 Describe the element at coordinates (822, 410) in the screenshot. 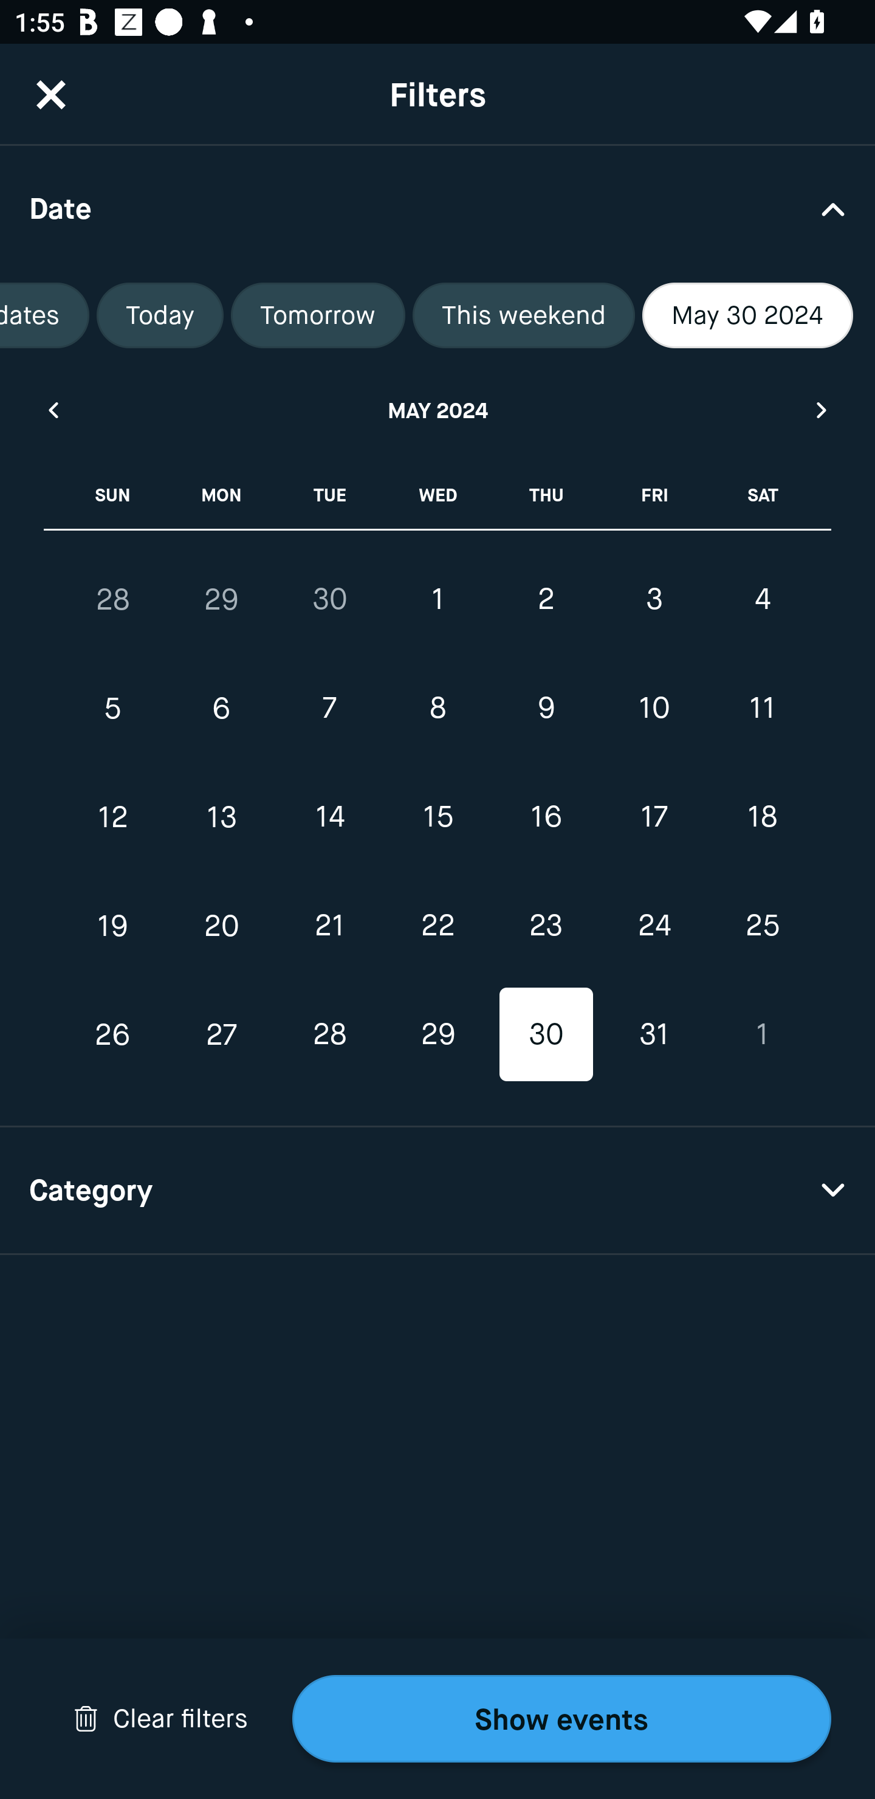

I see `Next` at that location.